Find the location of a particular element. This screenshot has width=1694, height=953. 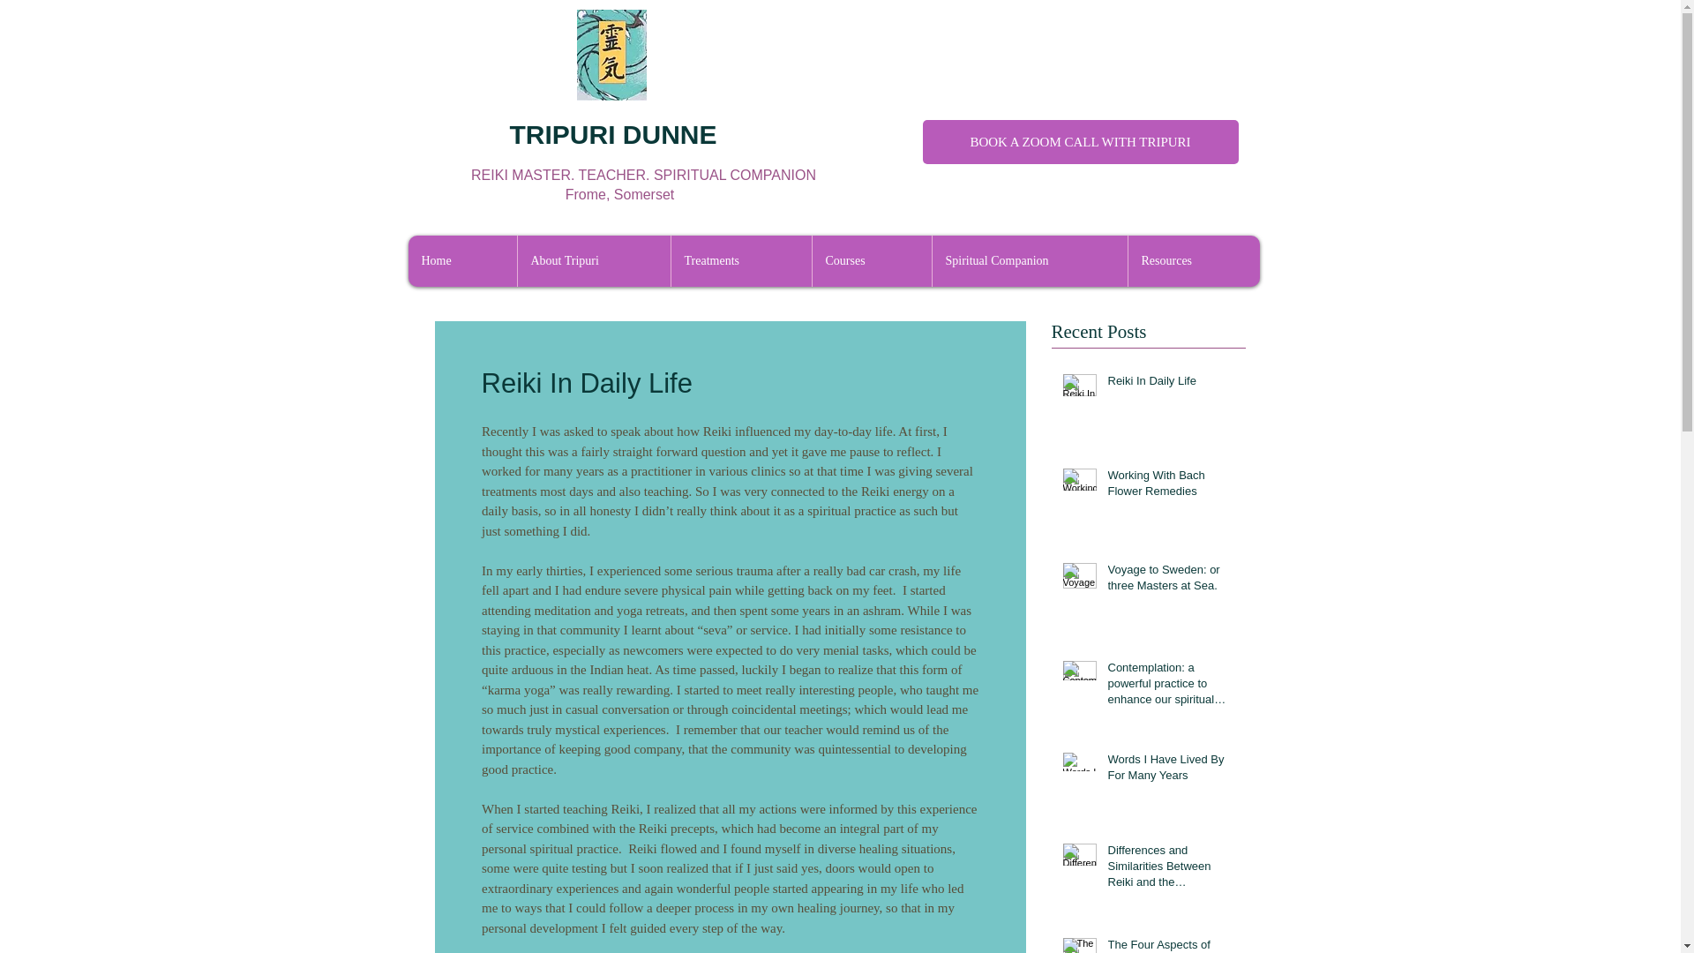

Resources is located at coordinates (1194, 261).